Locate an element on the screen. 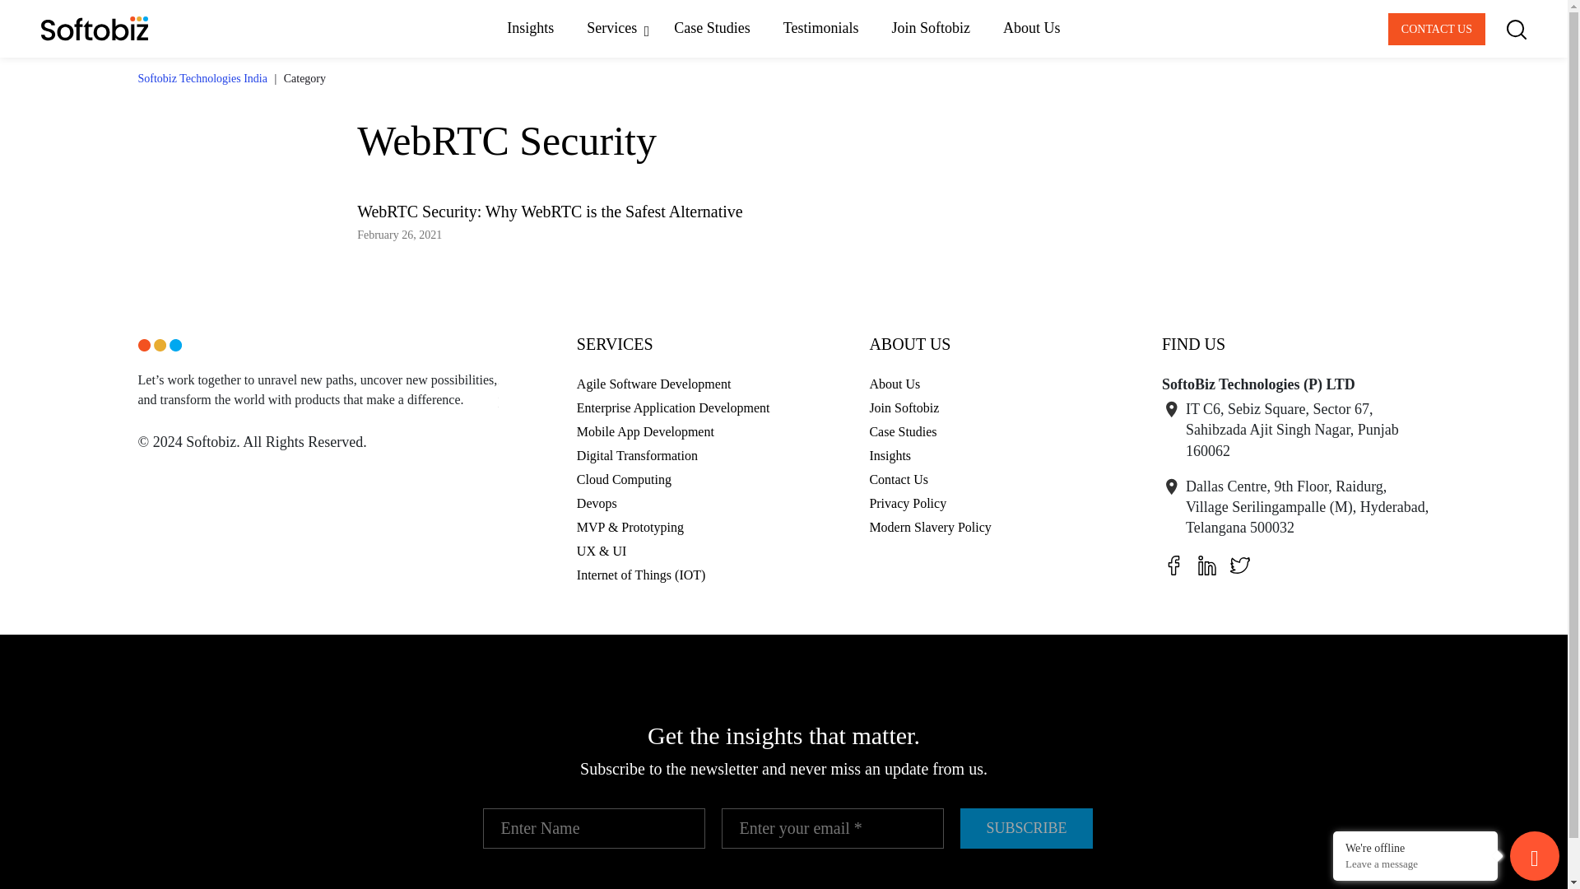  Services is located at coordinates (614, 28).